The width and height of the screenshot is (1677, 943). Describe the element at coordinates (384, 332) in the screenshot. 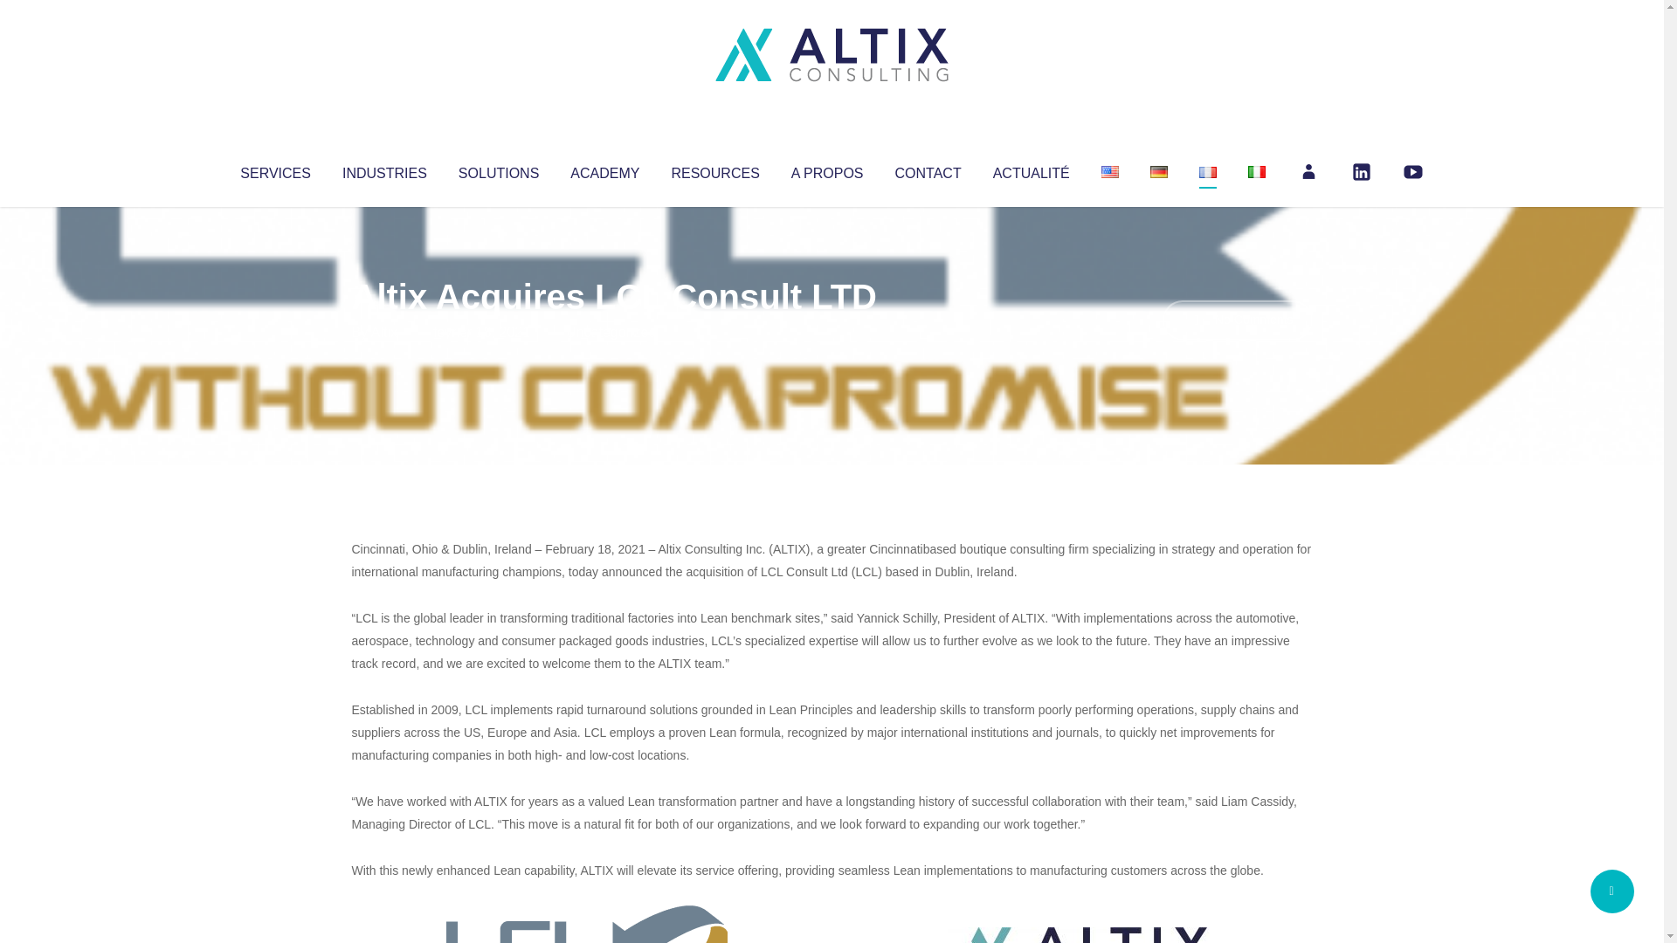

I see `Articles par Altix` at that location.